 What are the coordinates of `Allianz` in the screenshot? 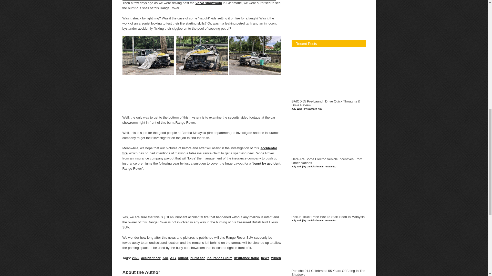 It's located at (183, 258).